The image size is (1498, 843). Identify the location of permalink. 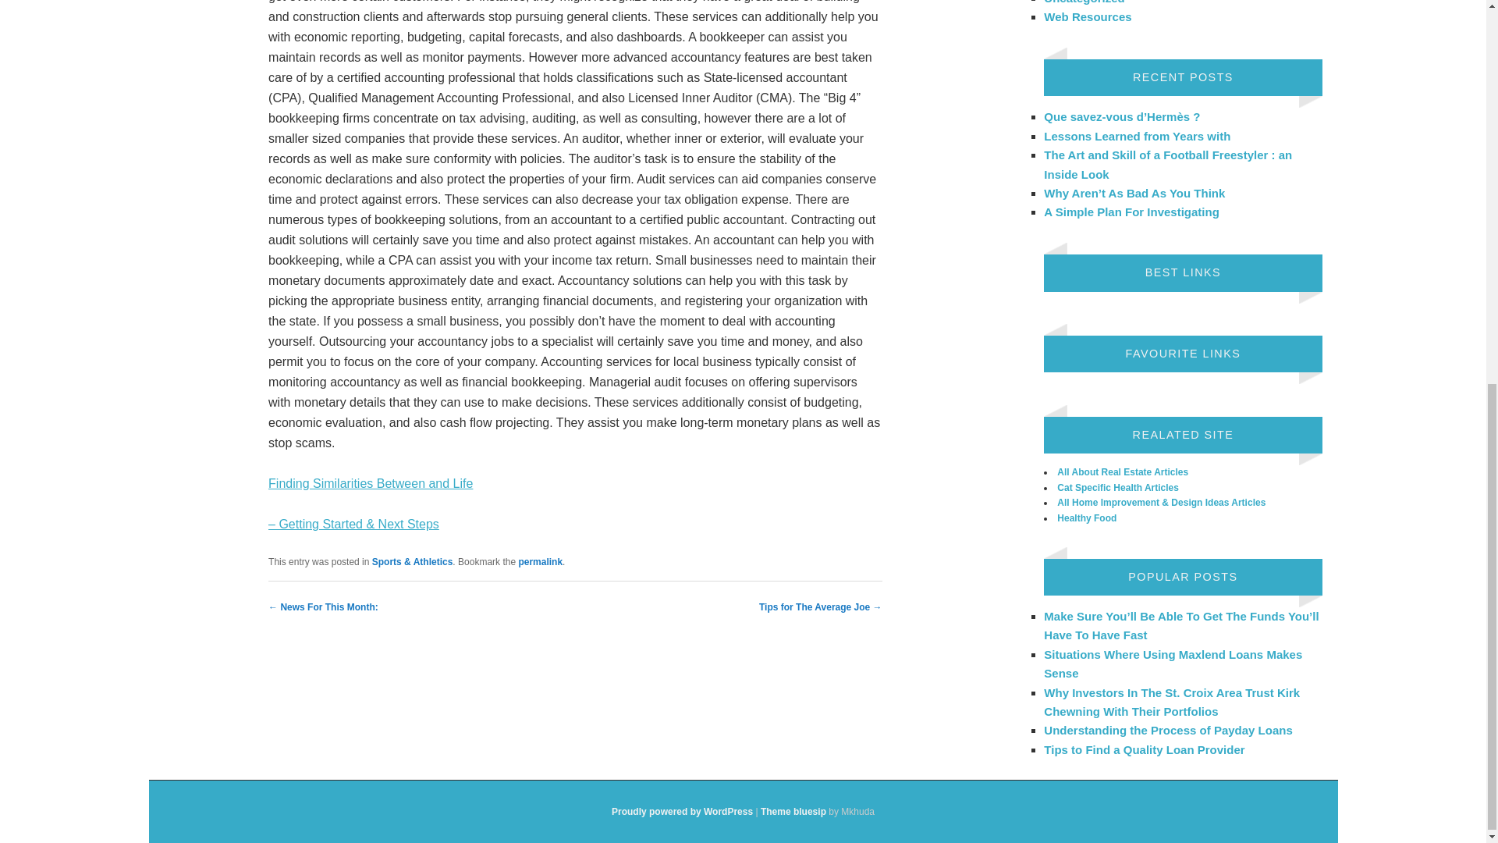
(540, 561).